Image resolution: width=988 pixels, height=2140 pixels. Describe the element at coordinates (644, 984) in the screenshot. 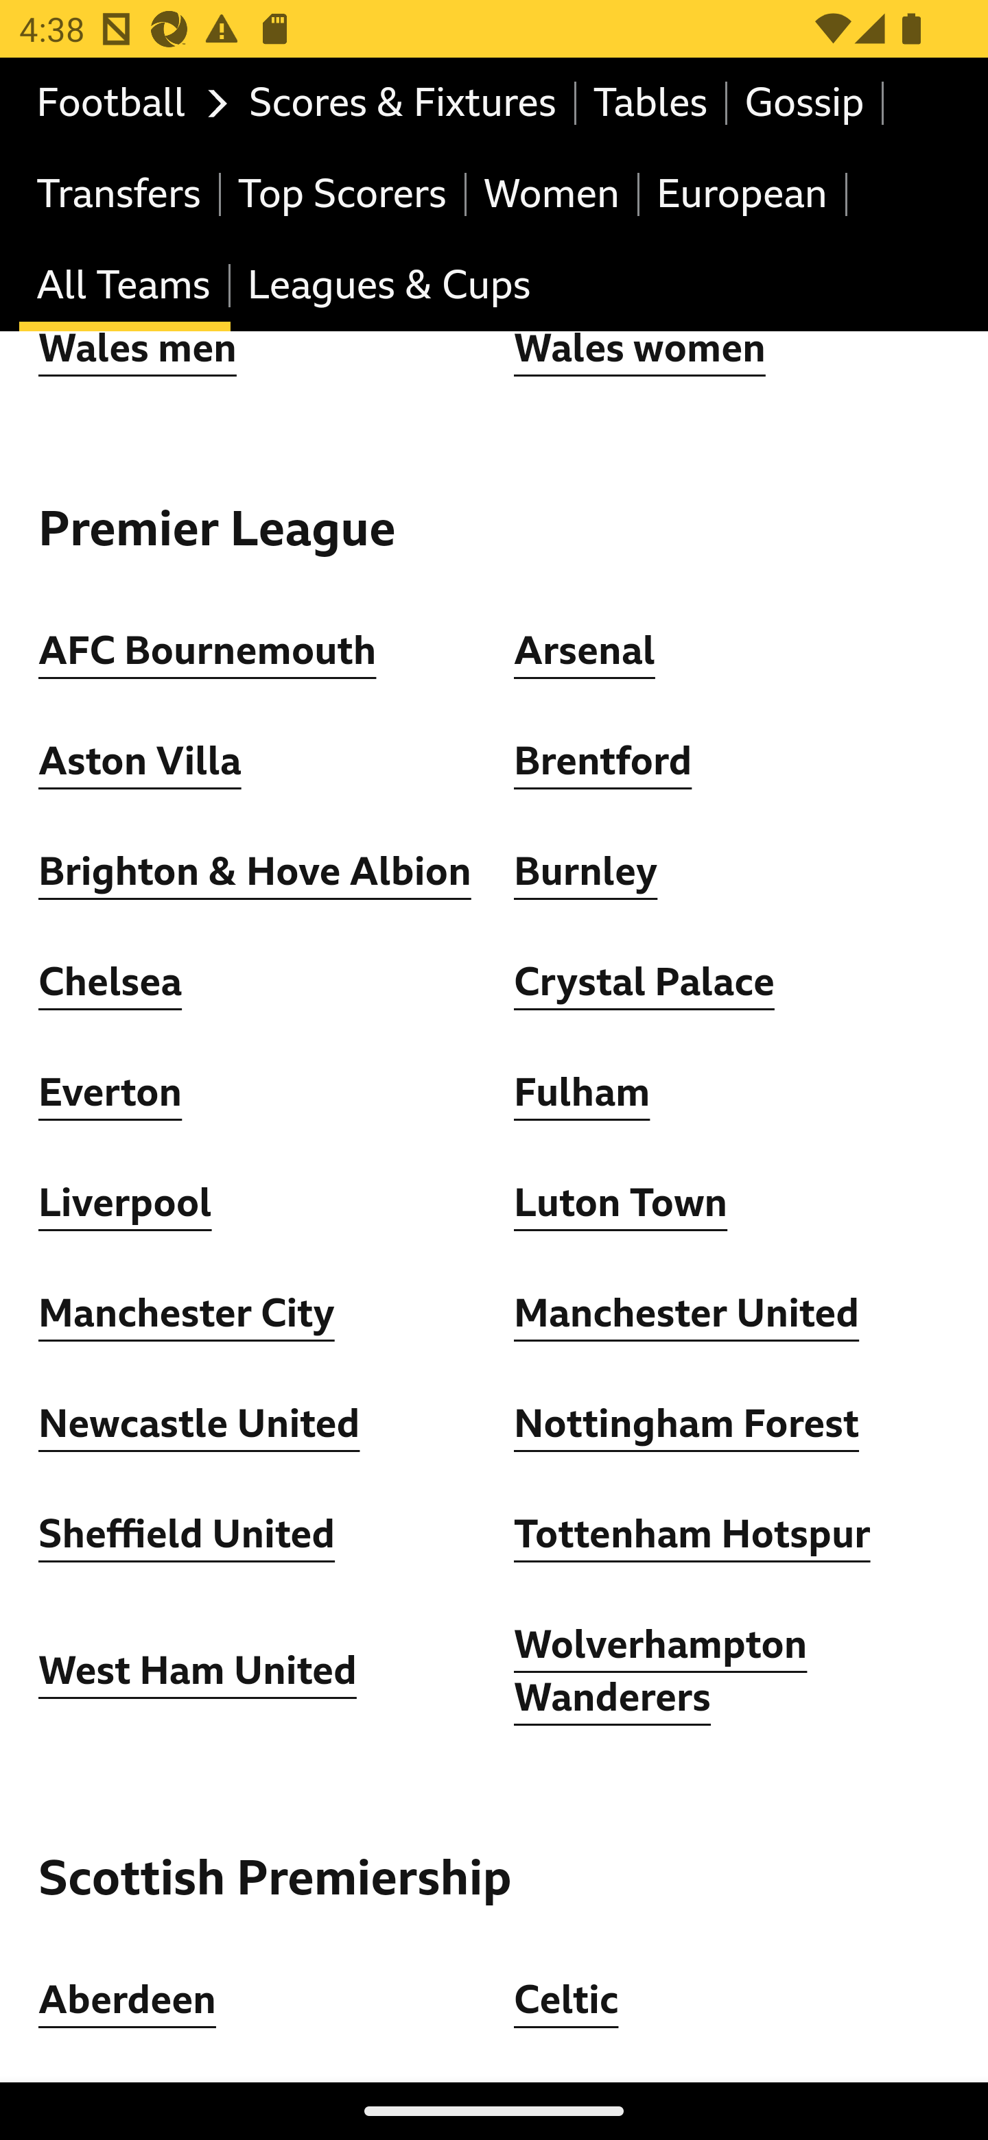

I see `Crystal Palace` at that location.